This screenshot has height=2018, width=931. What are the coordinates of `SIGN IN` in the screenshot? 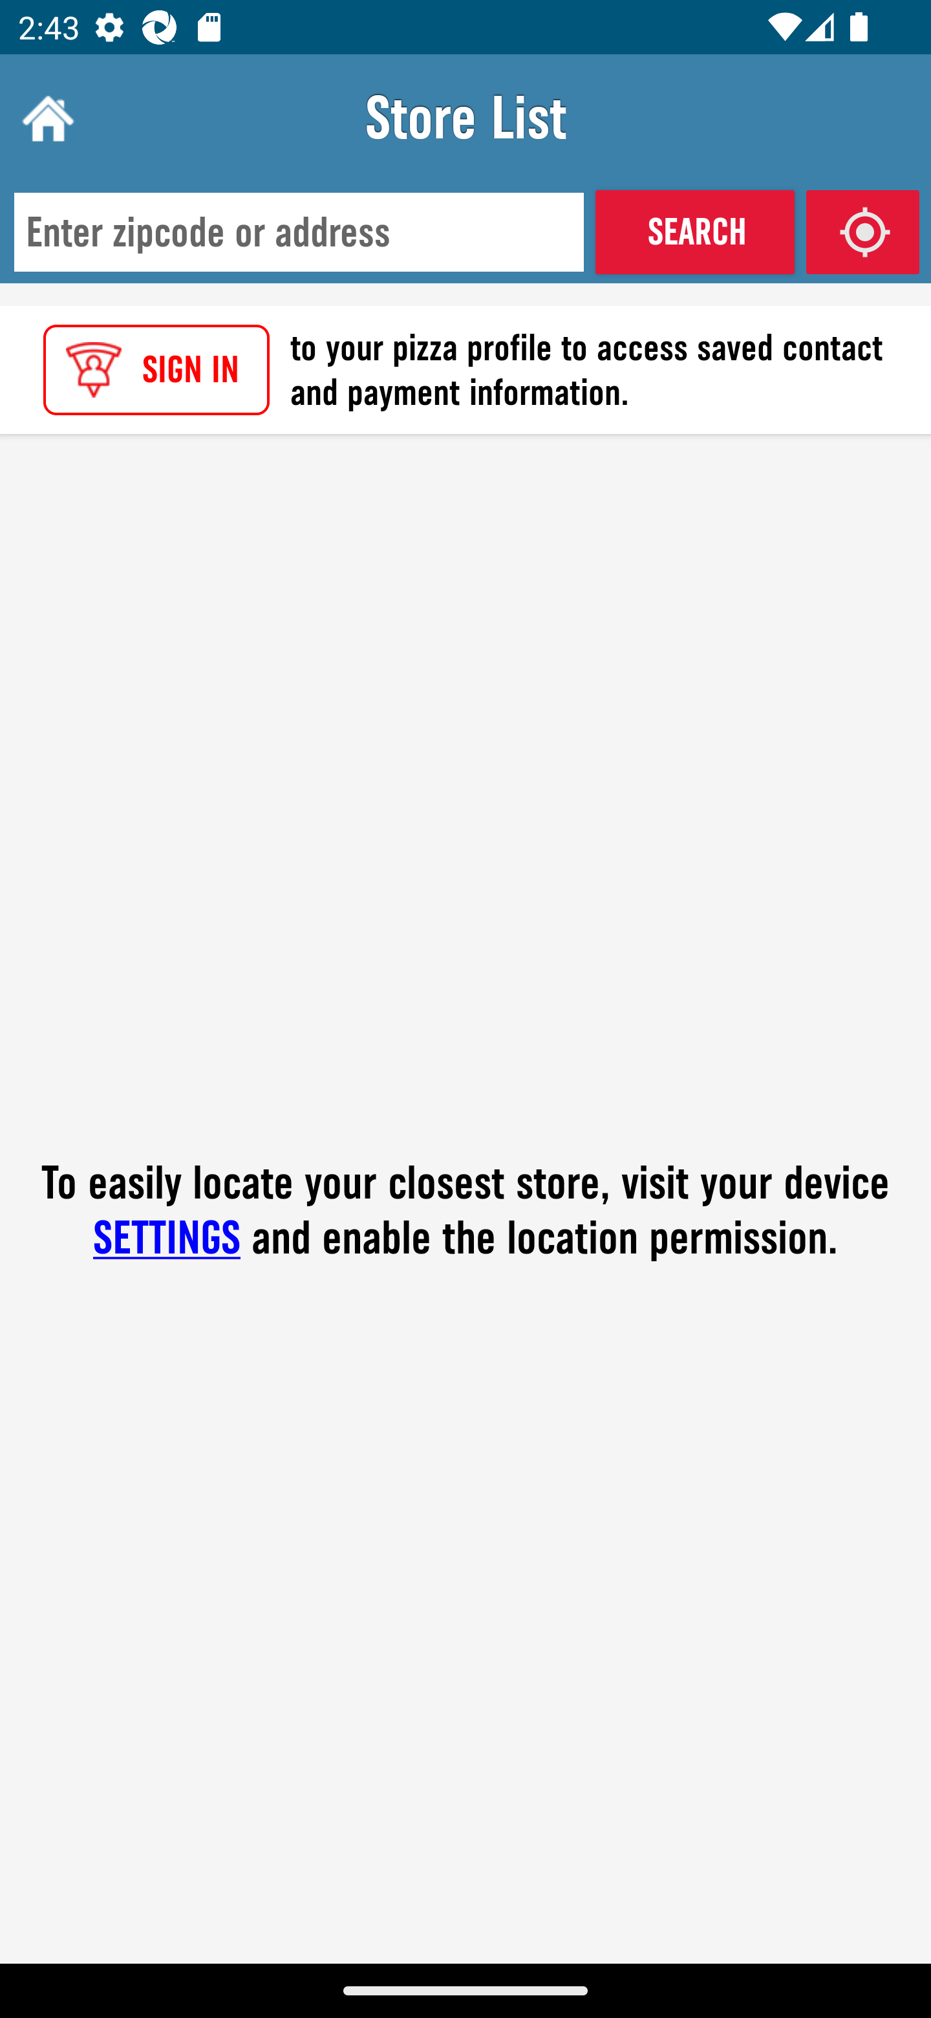 It's located at (156, 370).